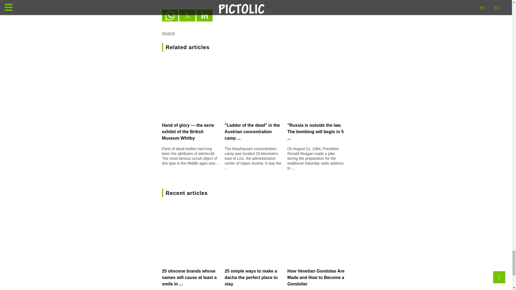  I want to click on source, so click(168, 33).